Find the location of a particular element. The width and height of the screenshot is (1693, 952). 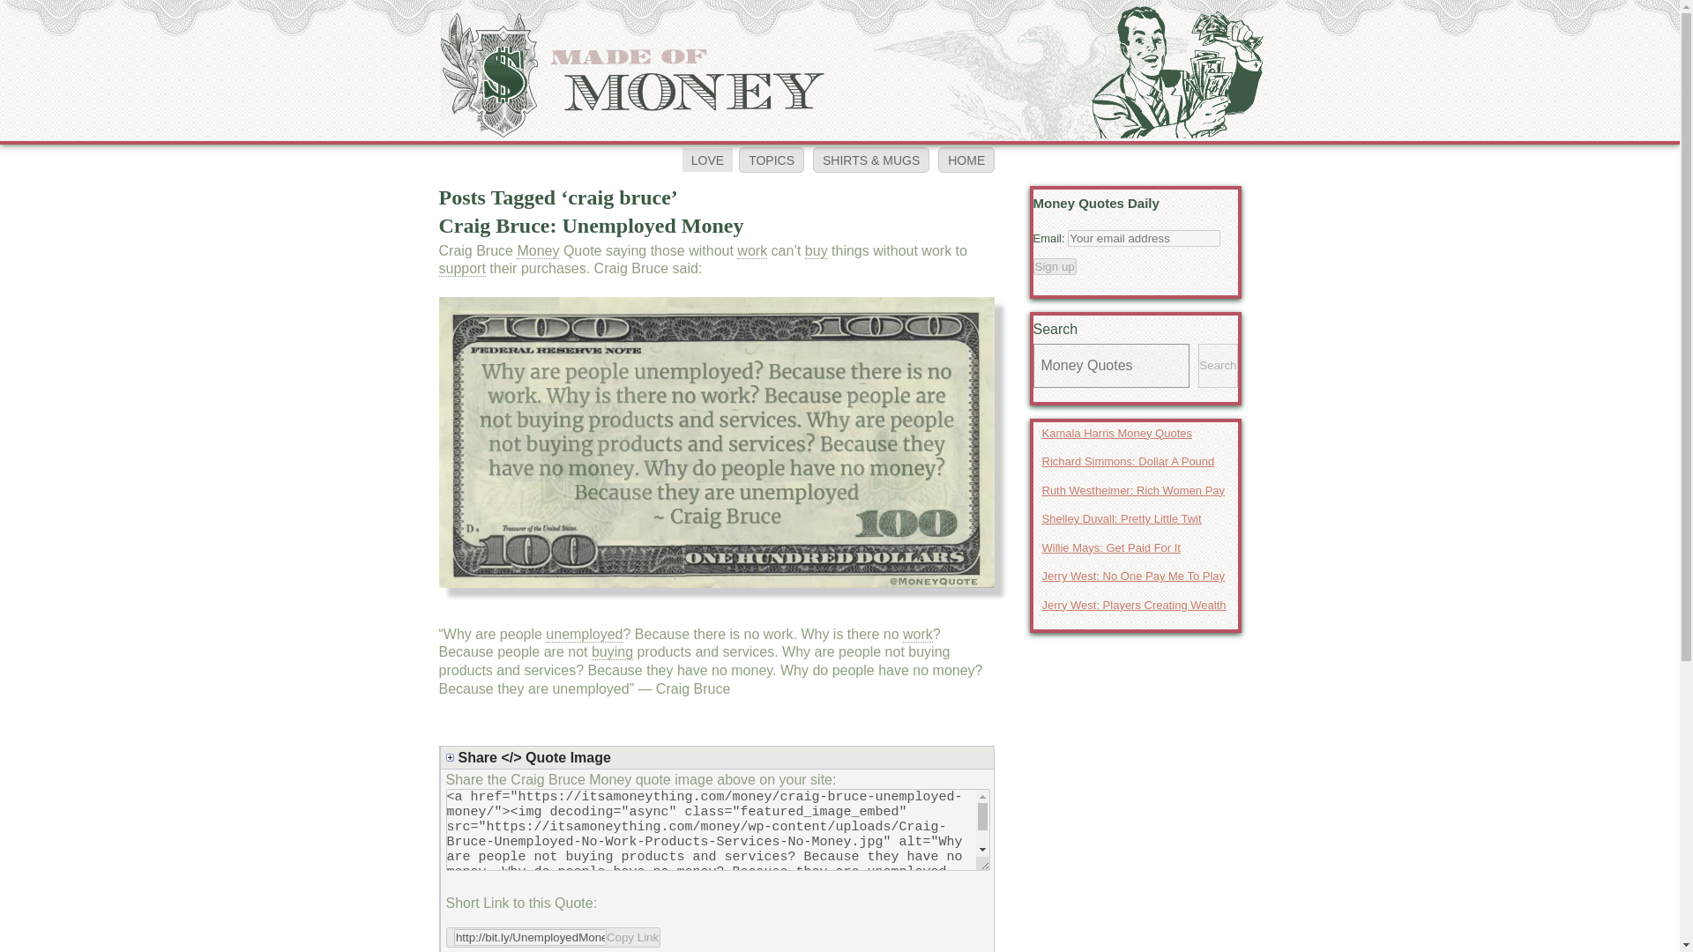

buying is located at coordinates (612, 652).